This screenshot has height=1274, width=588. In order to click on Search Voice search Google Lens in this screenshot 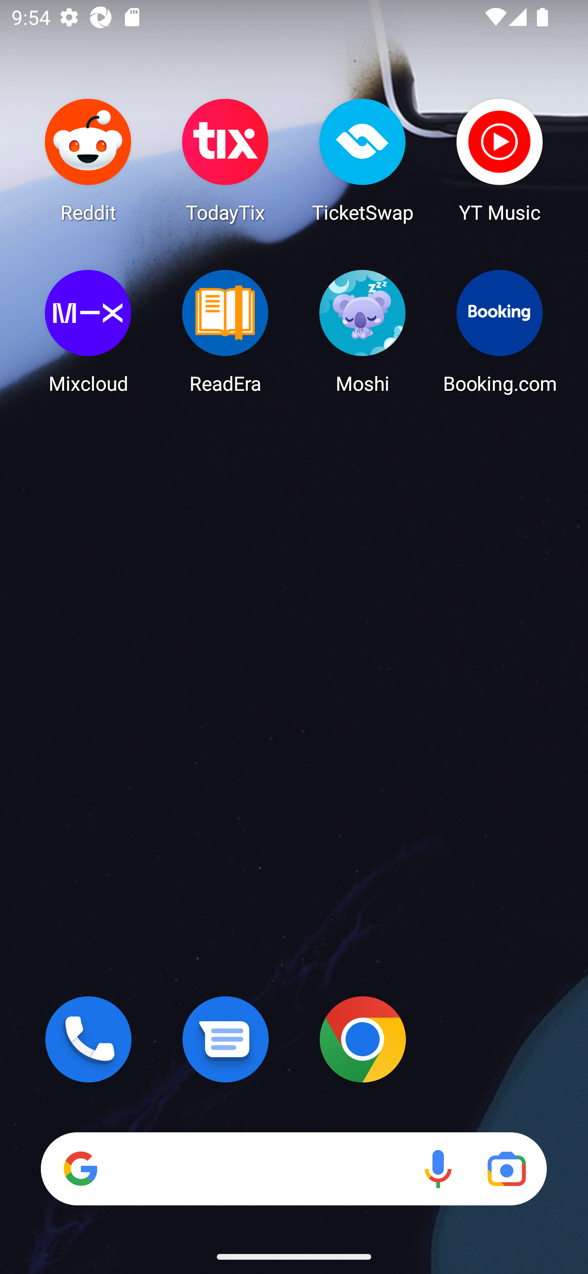, I will do `click(294, 1169)`.